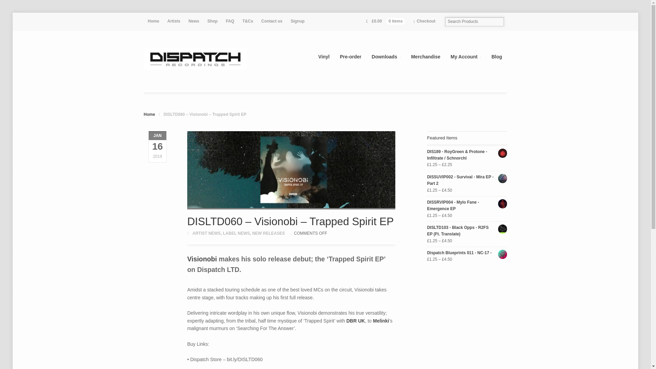 This screenshot has width=656, height=369. I want to click on Vinyl, so click(324, 56).